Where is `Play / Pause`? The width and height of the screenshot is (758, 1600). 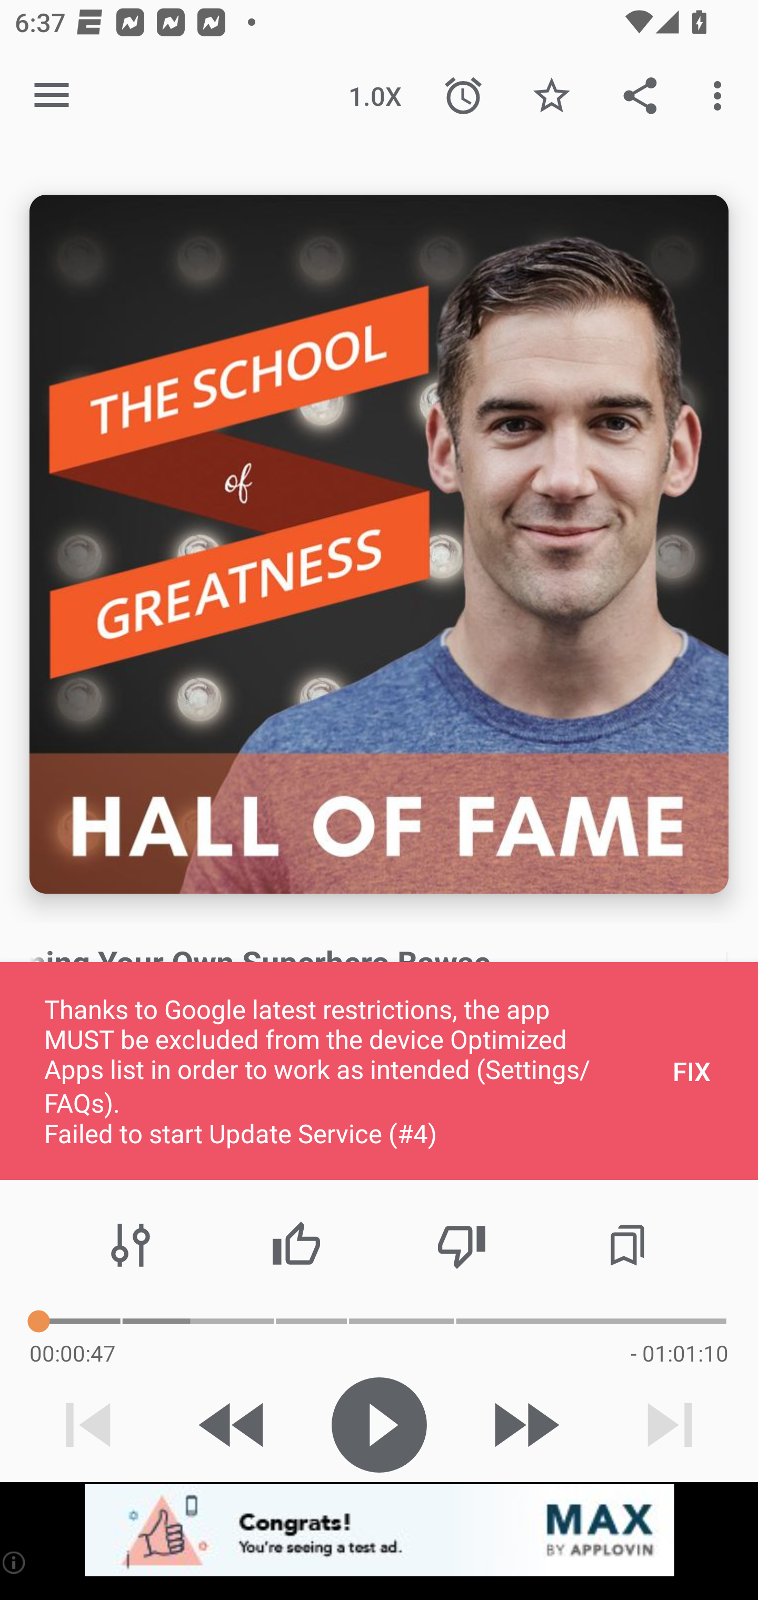 Play / Pause is located at coordinates (379, 1425).